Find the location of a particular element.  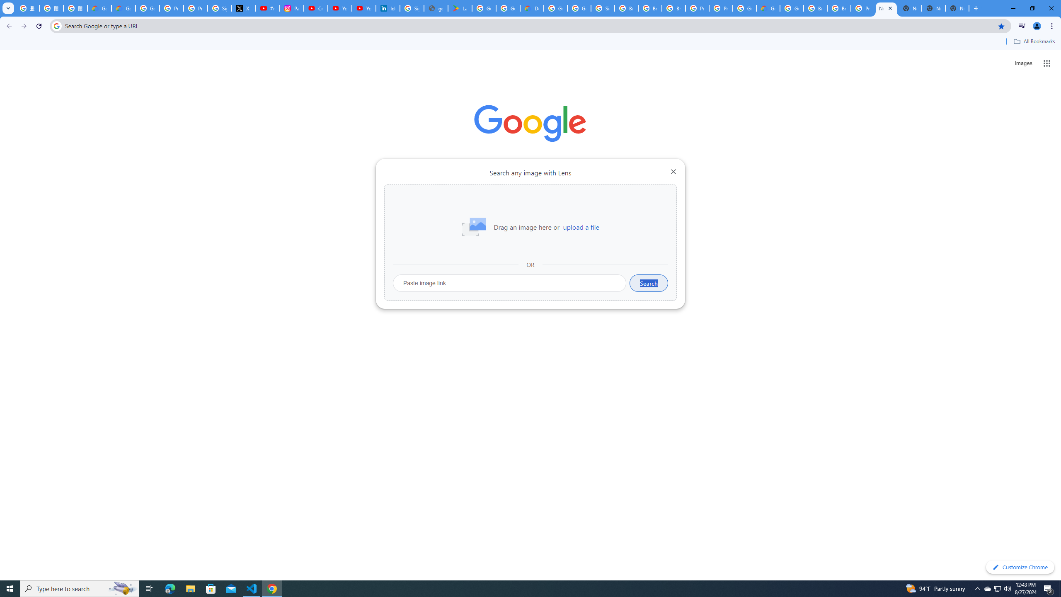

Sign in - Google Accounts is located at coordinates (220, 8).